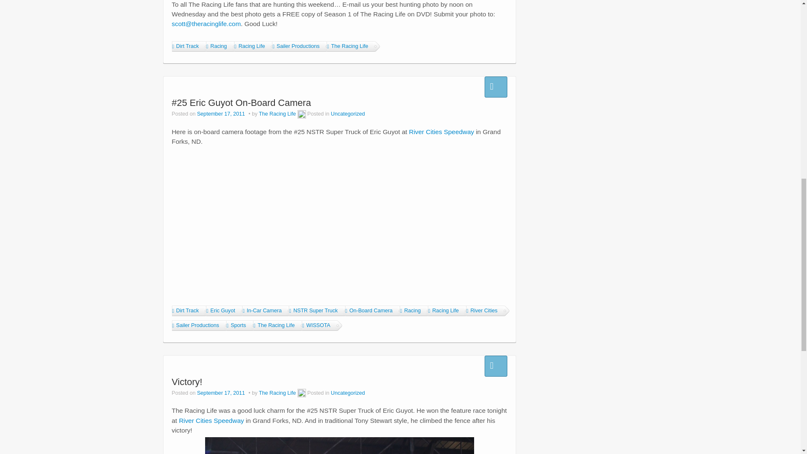 This screenshot has height=454, width=807. Describe the element at coordinates (219, 46) in the screenshot. I see `Racing` at that location.